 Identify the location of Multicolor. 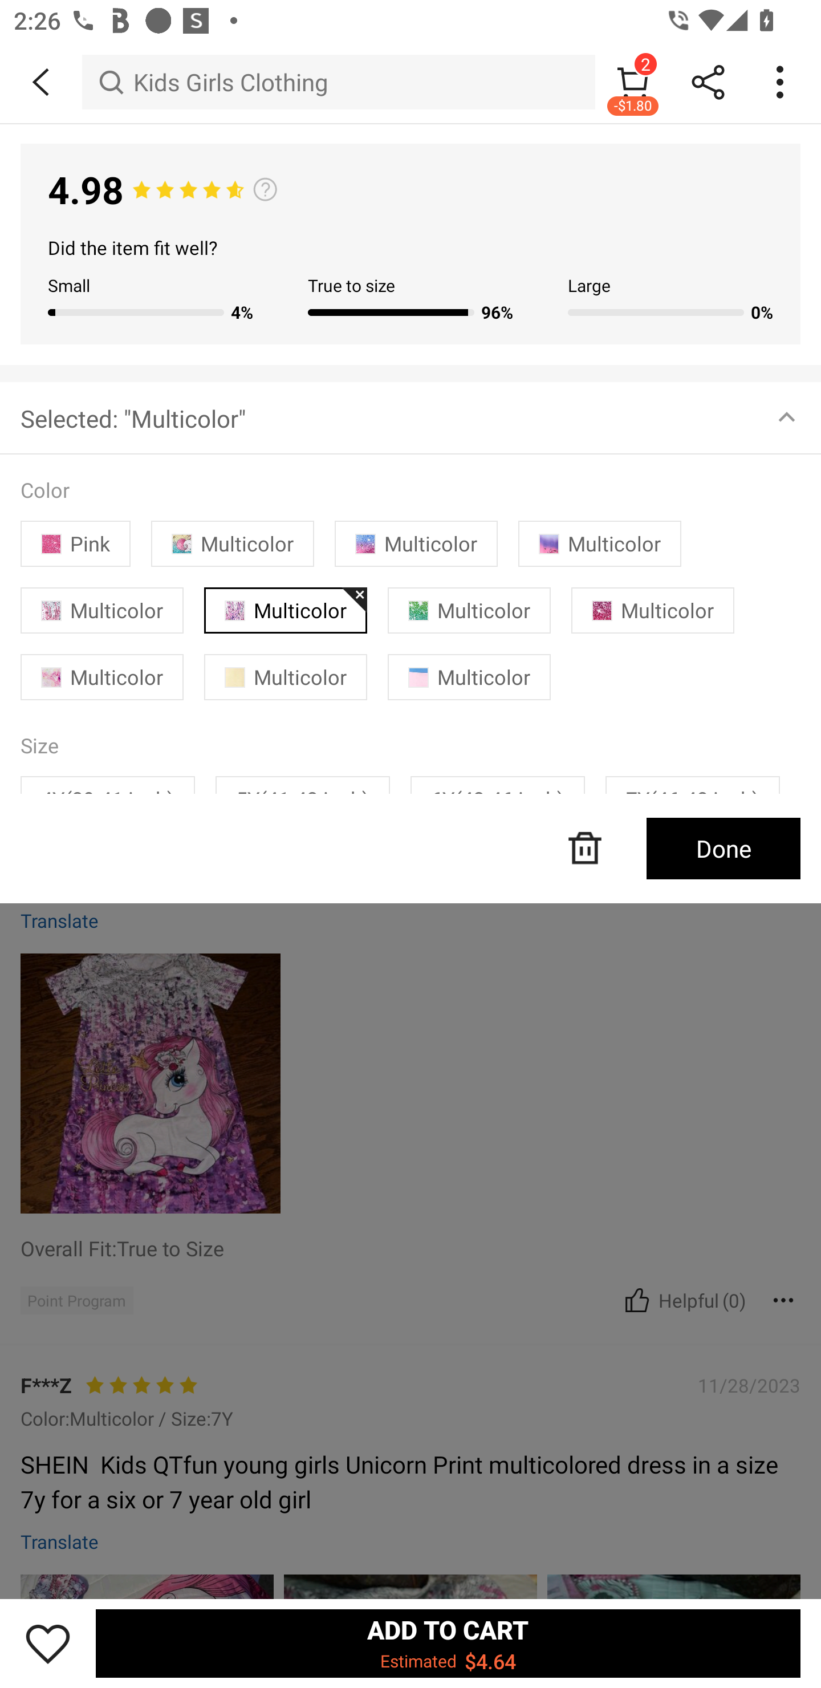
(652, 610).